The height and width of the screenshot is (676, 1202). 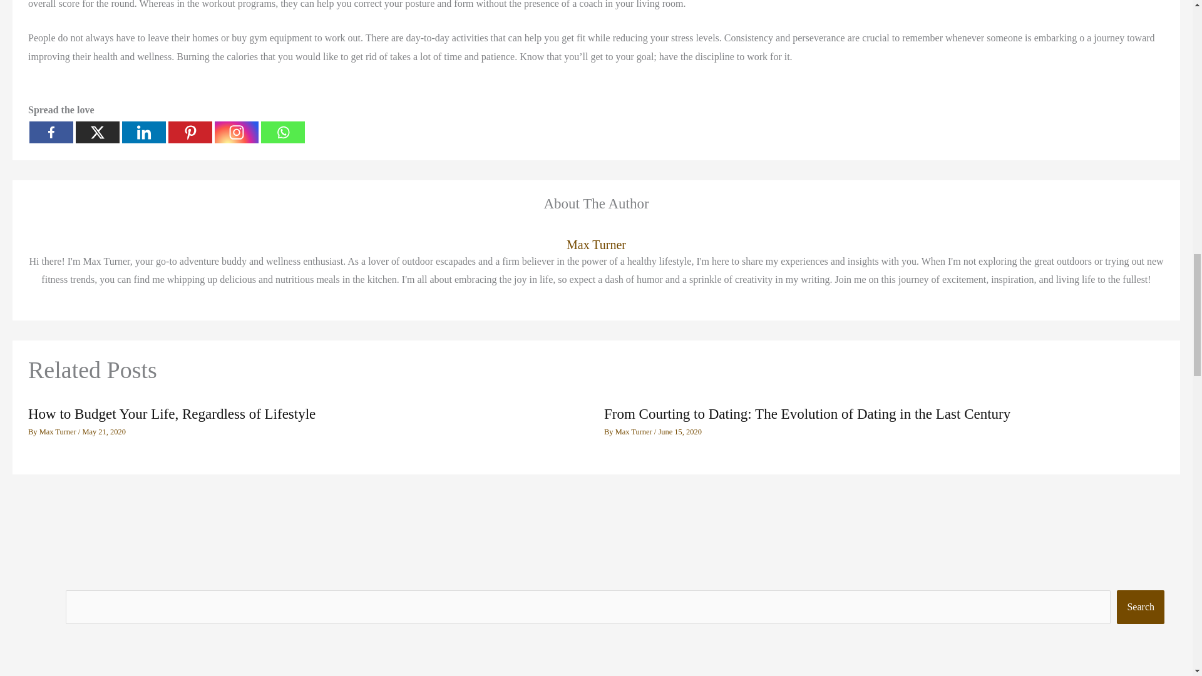 What do you see at coordinates (97, 132) in the screenshot?
I see `X` at bounding box center [97, 132].